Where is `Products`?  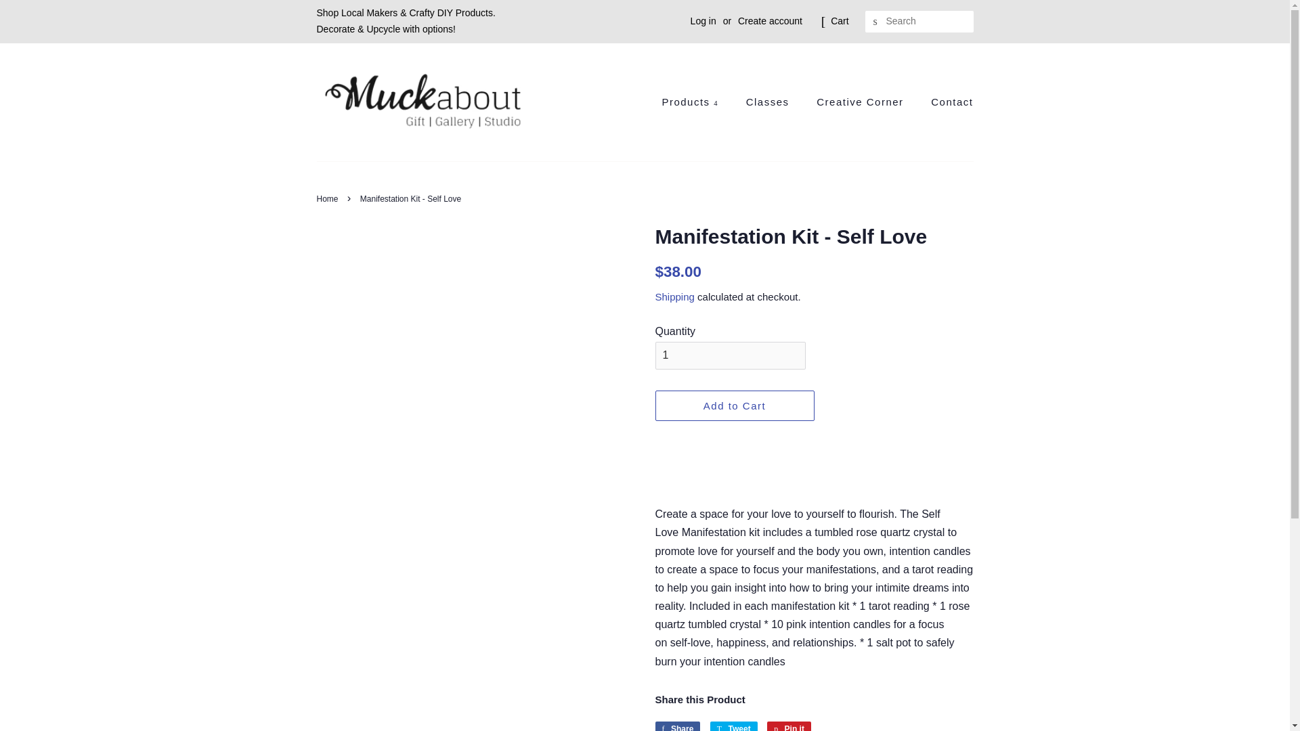 Products is located at coordinates (696, 102).